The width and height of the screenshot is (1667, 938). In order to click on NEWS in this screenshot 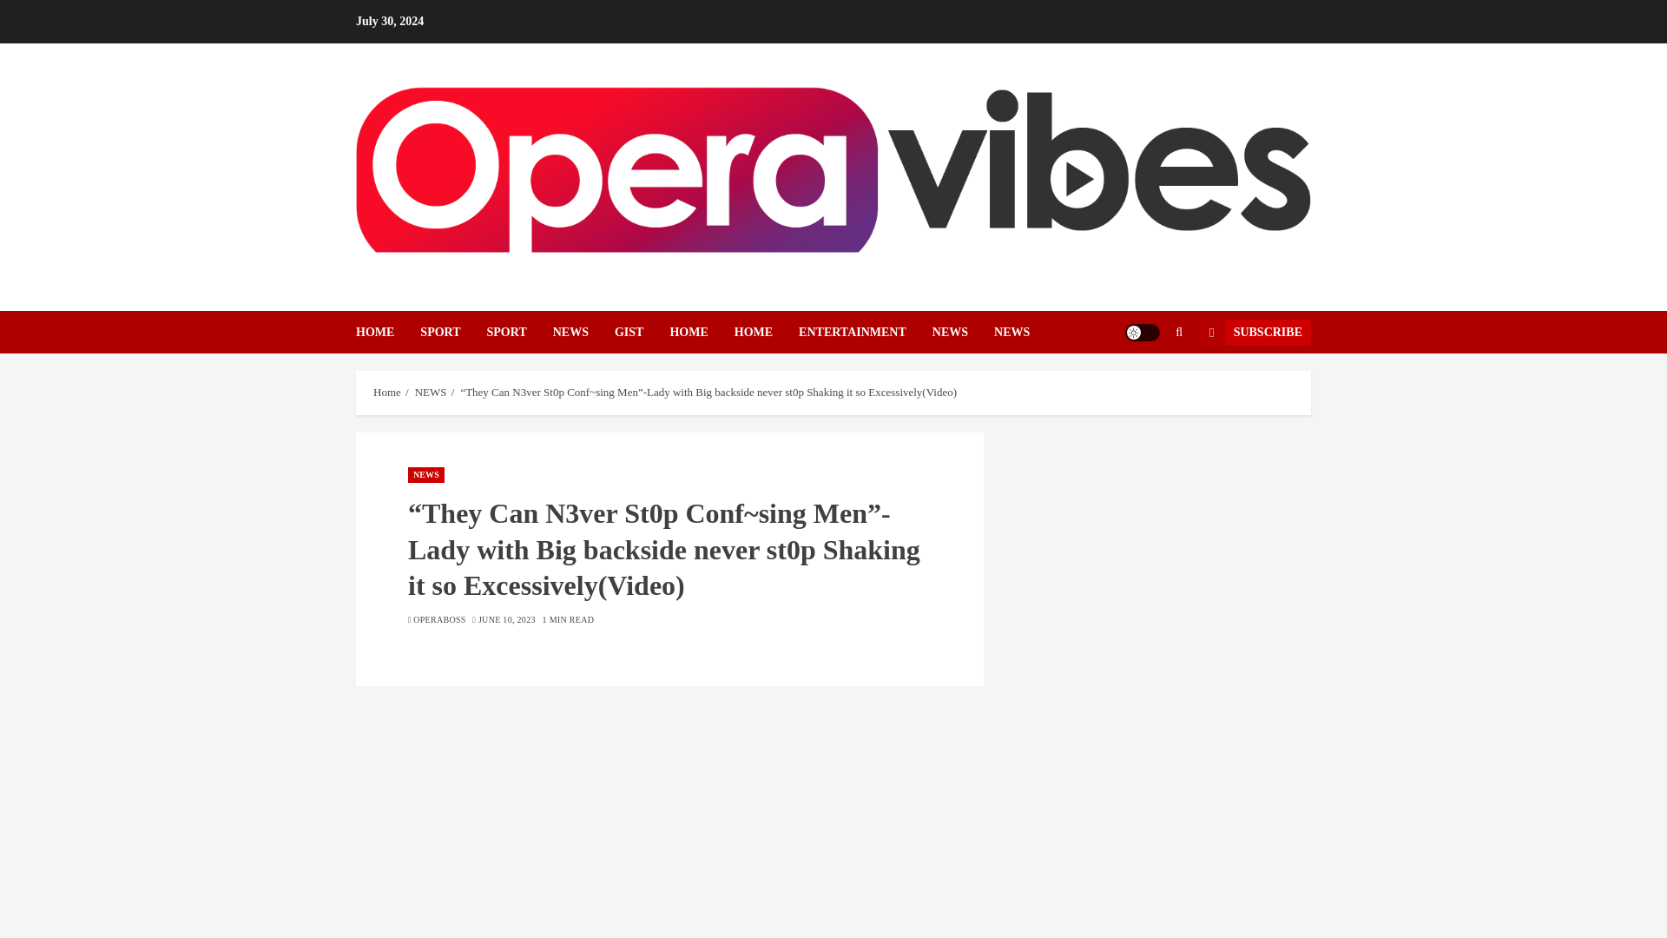, I will do `click(962, 332)`.